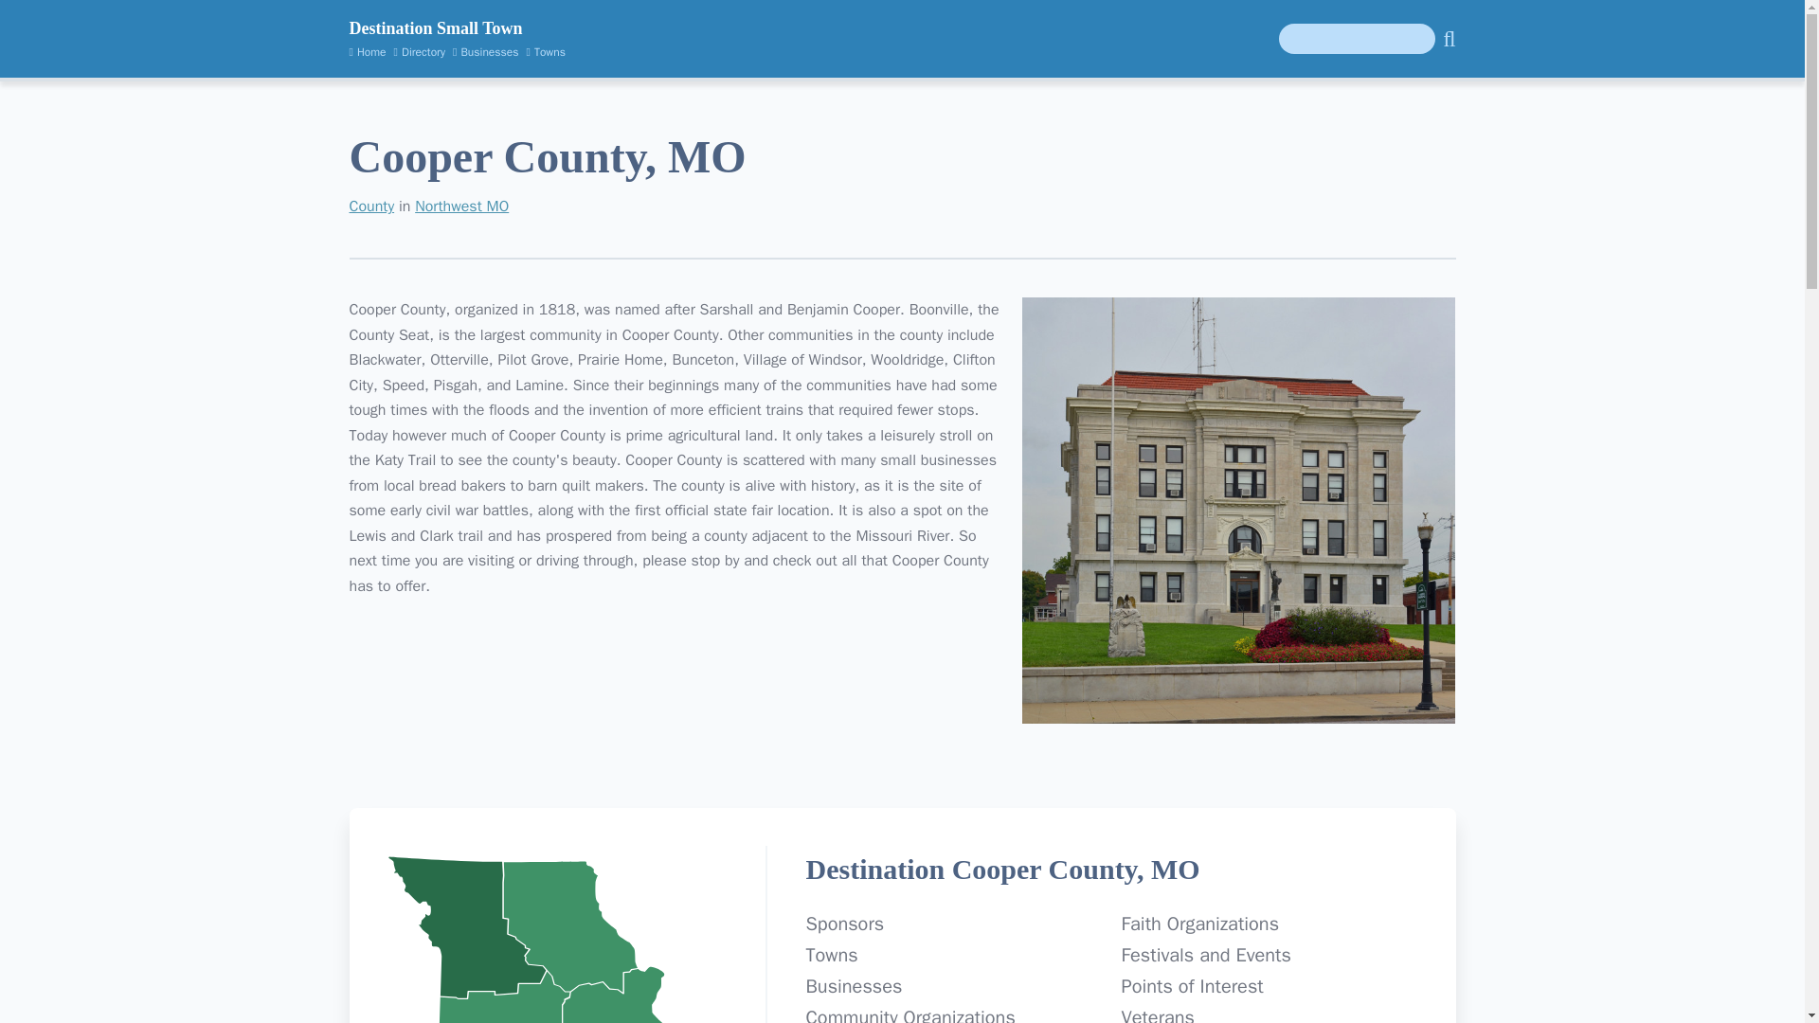 The image size is (1819, 1023). What do you see at coordinates (1205, 955) in the screenshot?
I see `Festivals and Events` at bounding box center [1205, 955].